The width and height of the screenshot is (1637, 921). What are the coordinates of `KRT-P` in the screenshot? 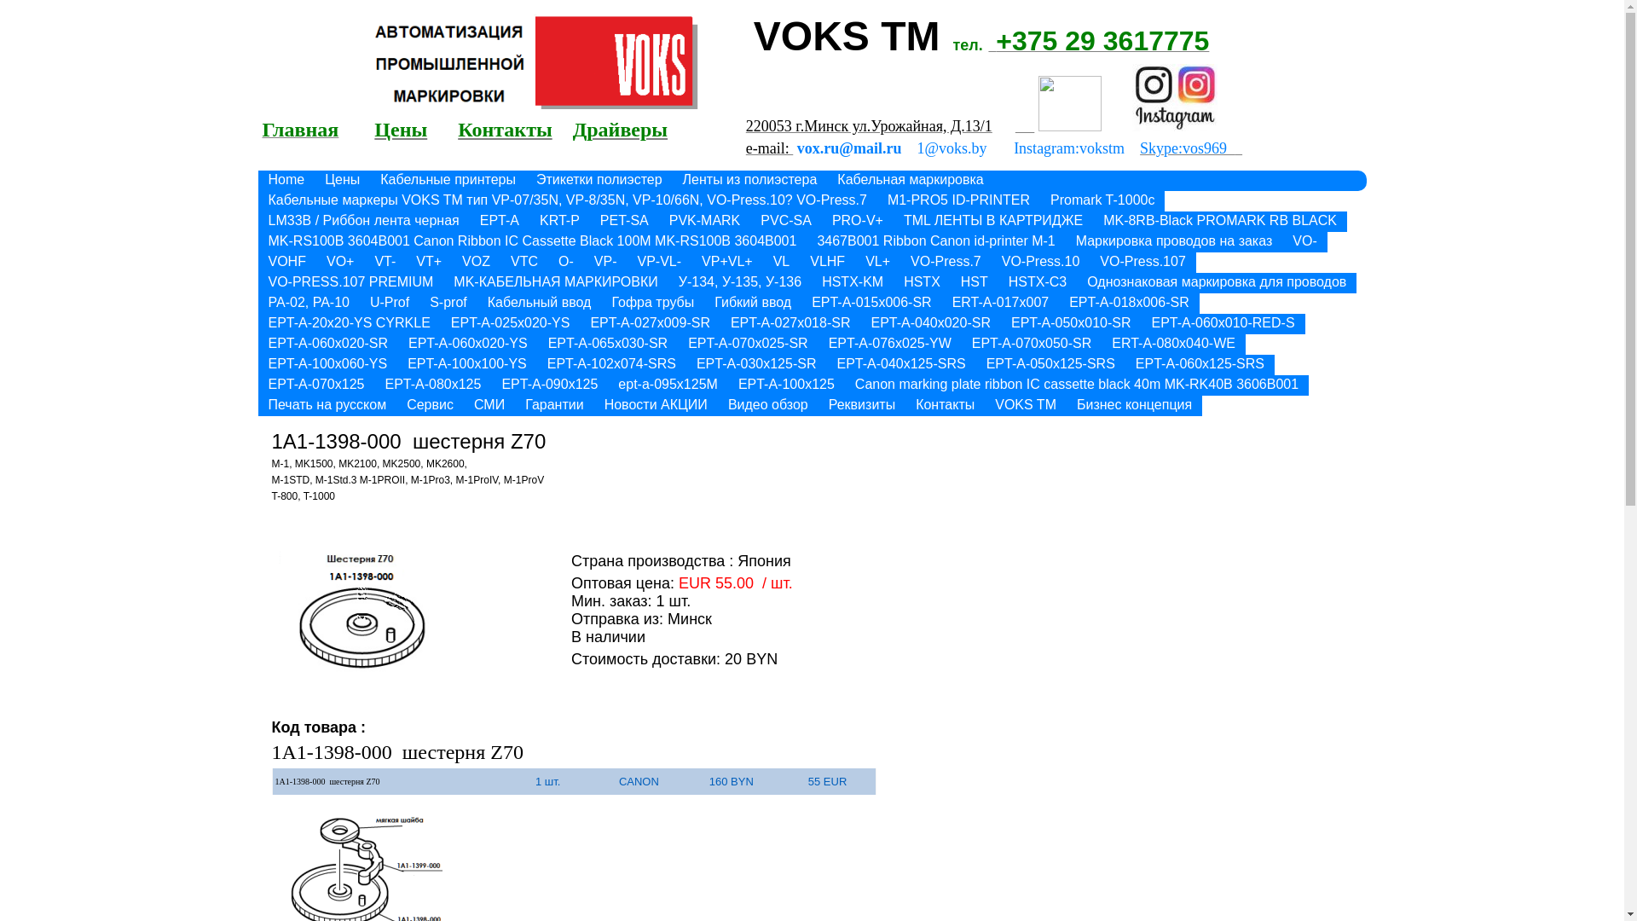 It's located at (559, 222).